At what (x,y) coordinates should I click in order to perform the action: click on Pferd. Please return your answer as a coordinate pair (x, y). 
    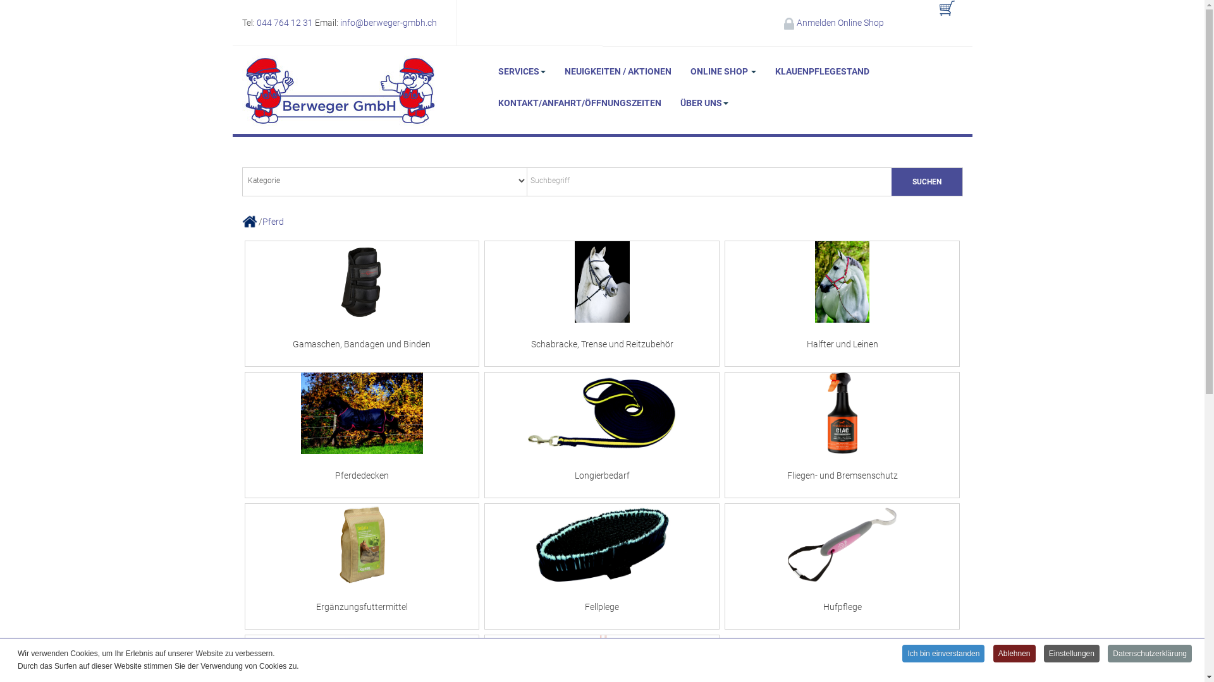
    Looking at the image, I should click on (273, 222).